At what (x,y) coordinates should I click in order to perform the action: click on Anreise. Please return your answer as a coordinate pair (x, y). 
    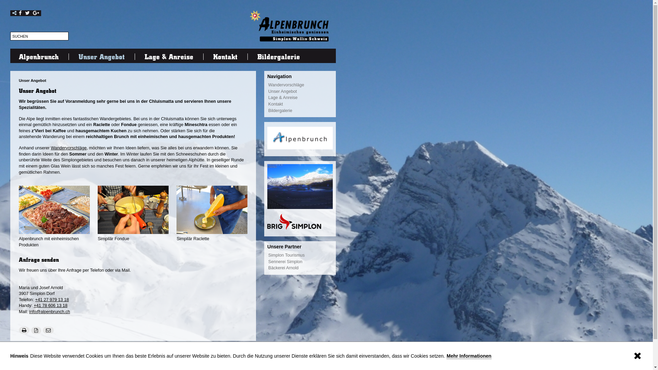
    Looking at the image, I should click on (139, 360).